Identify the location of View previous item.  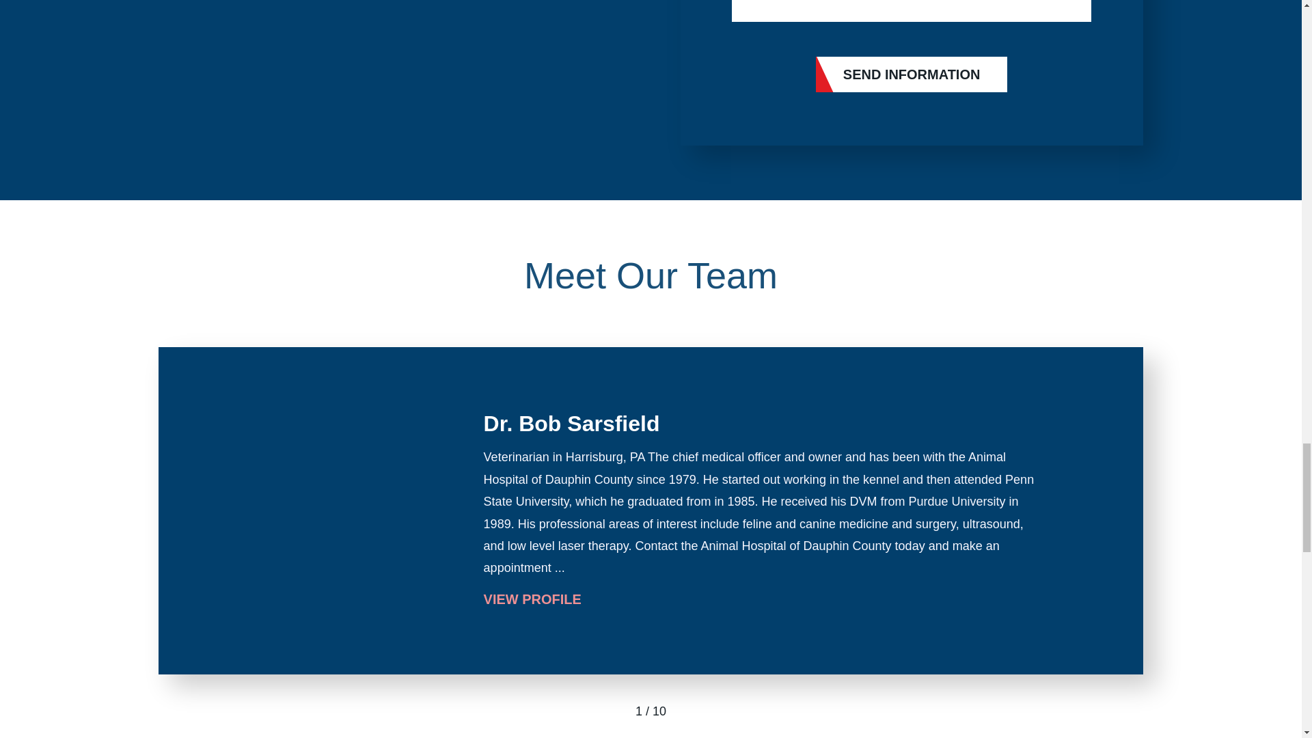
(613, 711).